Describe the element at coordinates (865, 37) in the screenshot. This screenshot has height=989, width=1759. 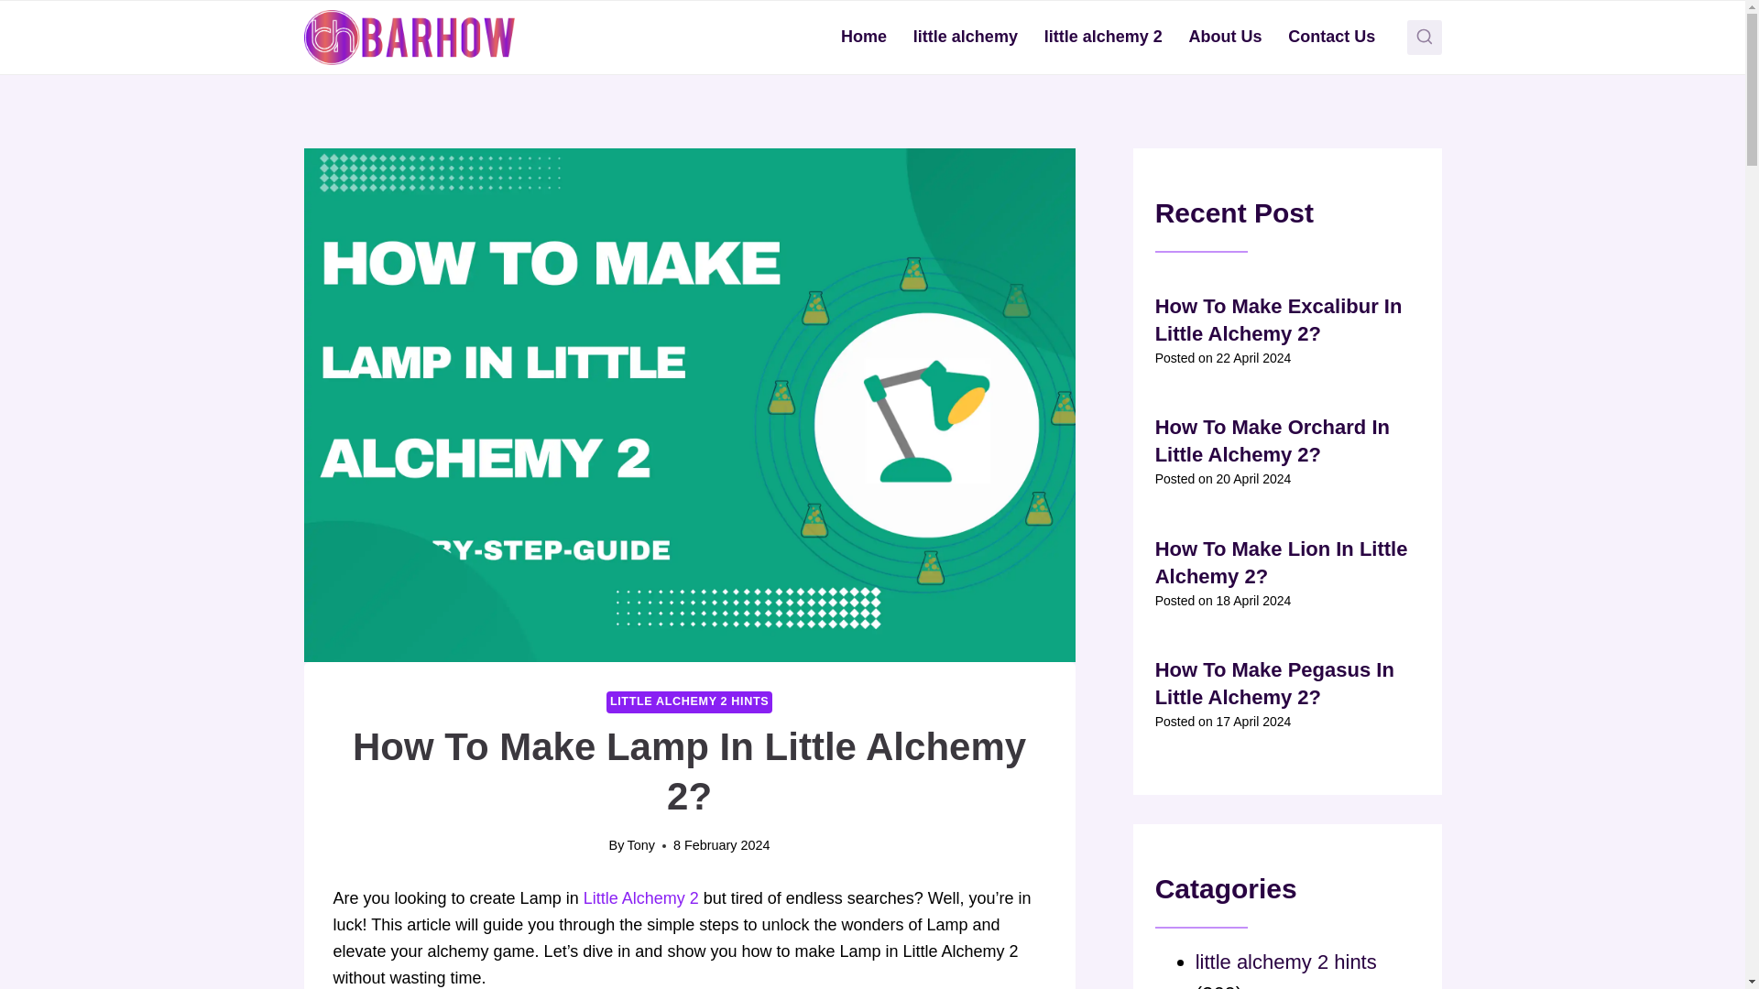
I see `Home` at that location.